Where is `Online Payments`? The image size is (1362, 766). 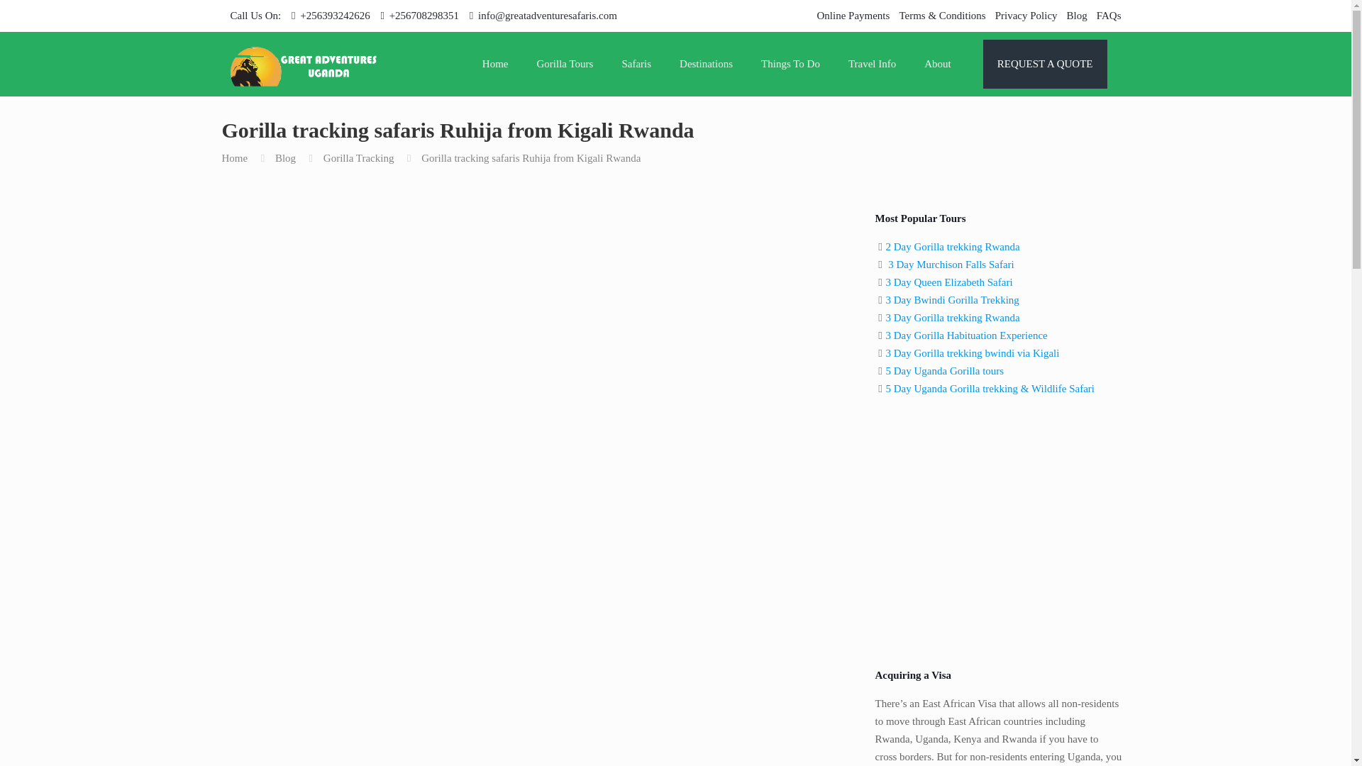 Online Payments is located at coordinates (853, 16).